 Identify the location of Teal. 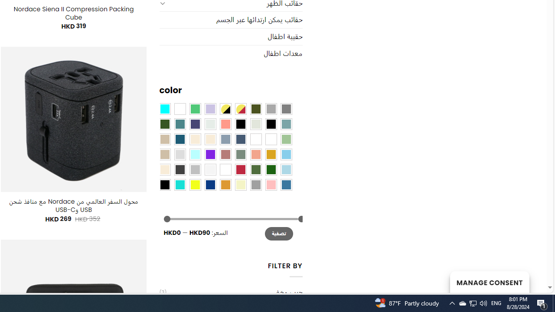
(180, 123).